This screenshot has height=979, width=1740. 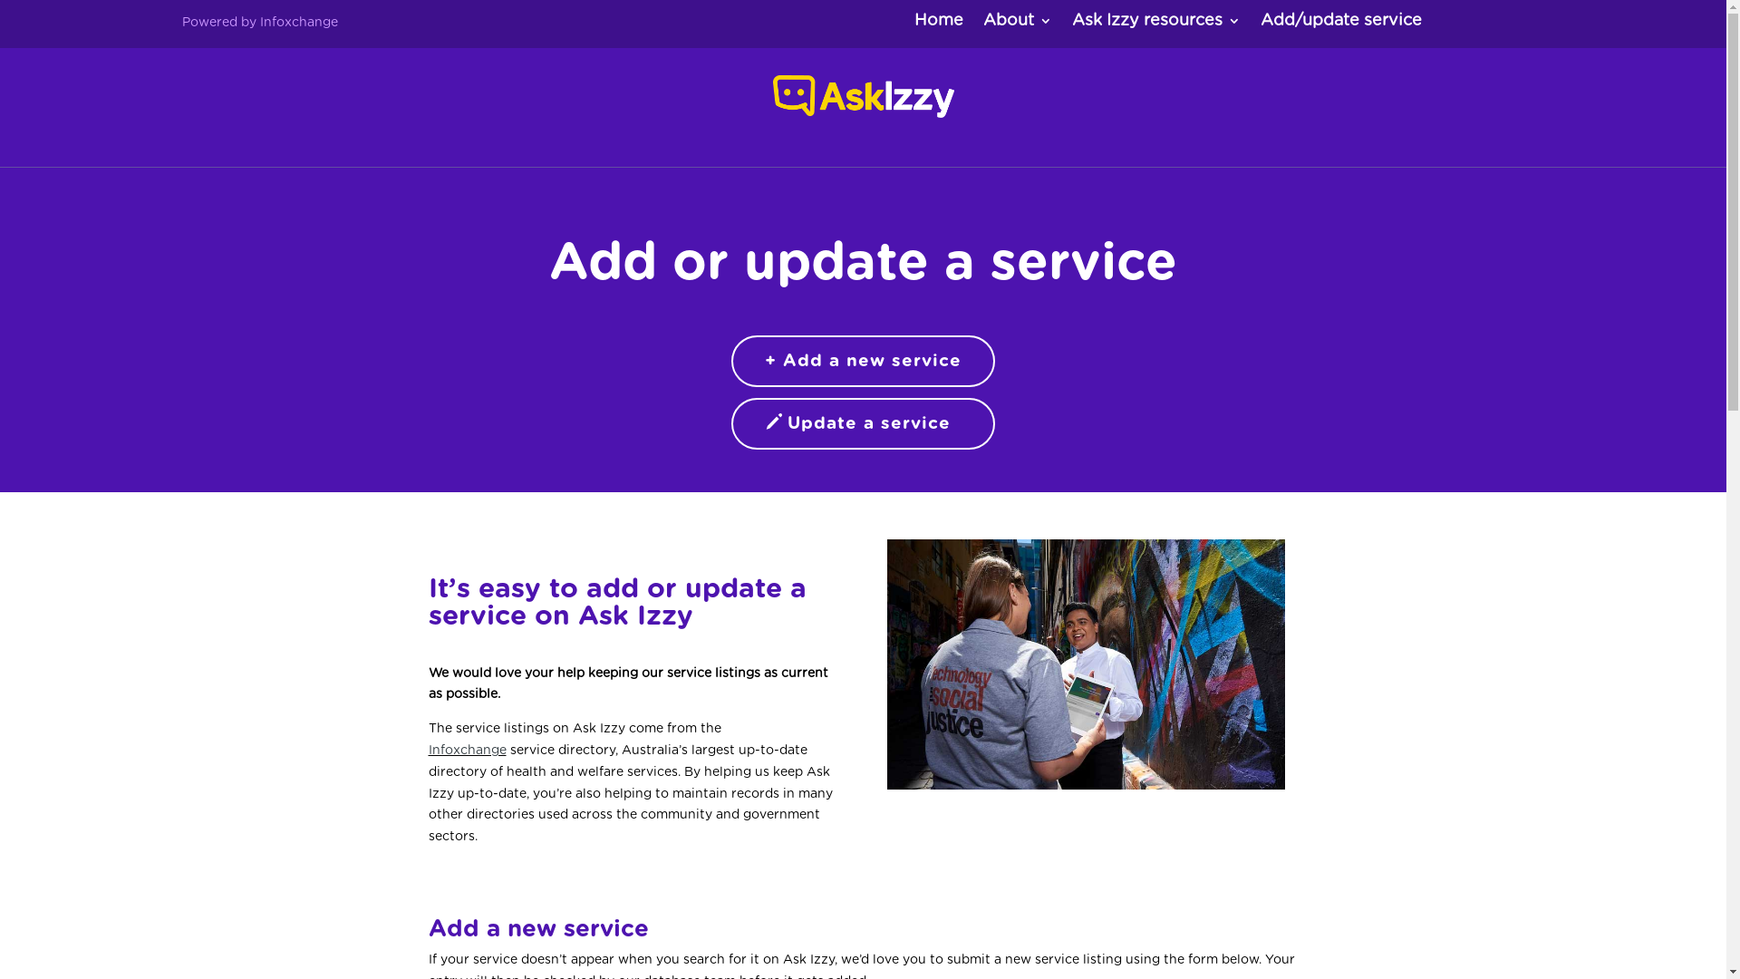 I want to click on Ask Izzy resources, so click(x=1156, y=25).